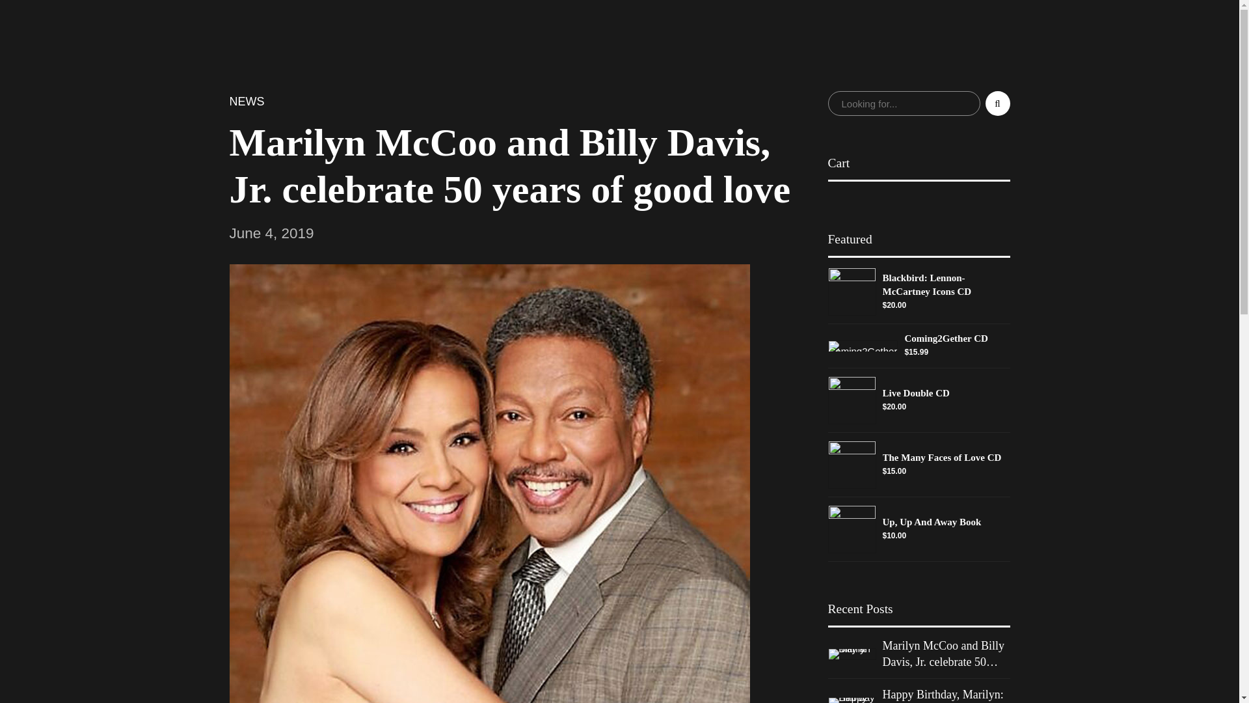  Describe the element at coordinates (945, 285) in the screenshot. I see `Blackbird: Lennon-McCartney Icons CD` at that location.